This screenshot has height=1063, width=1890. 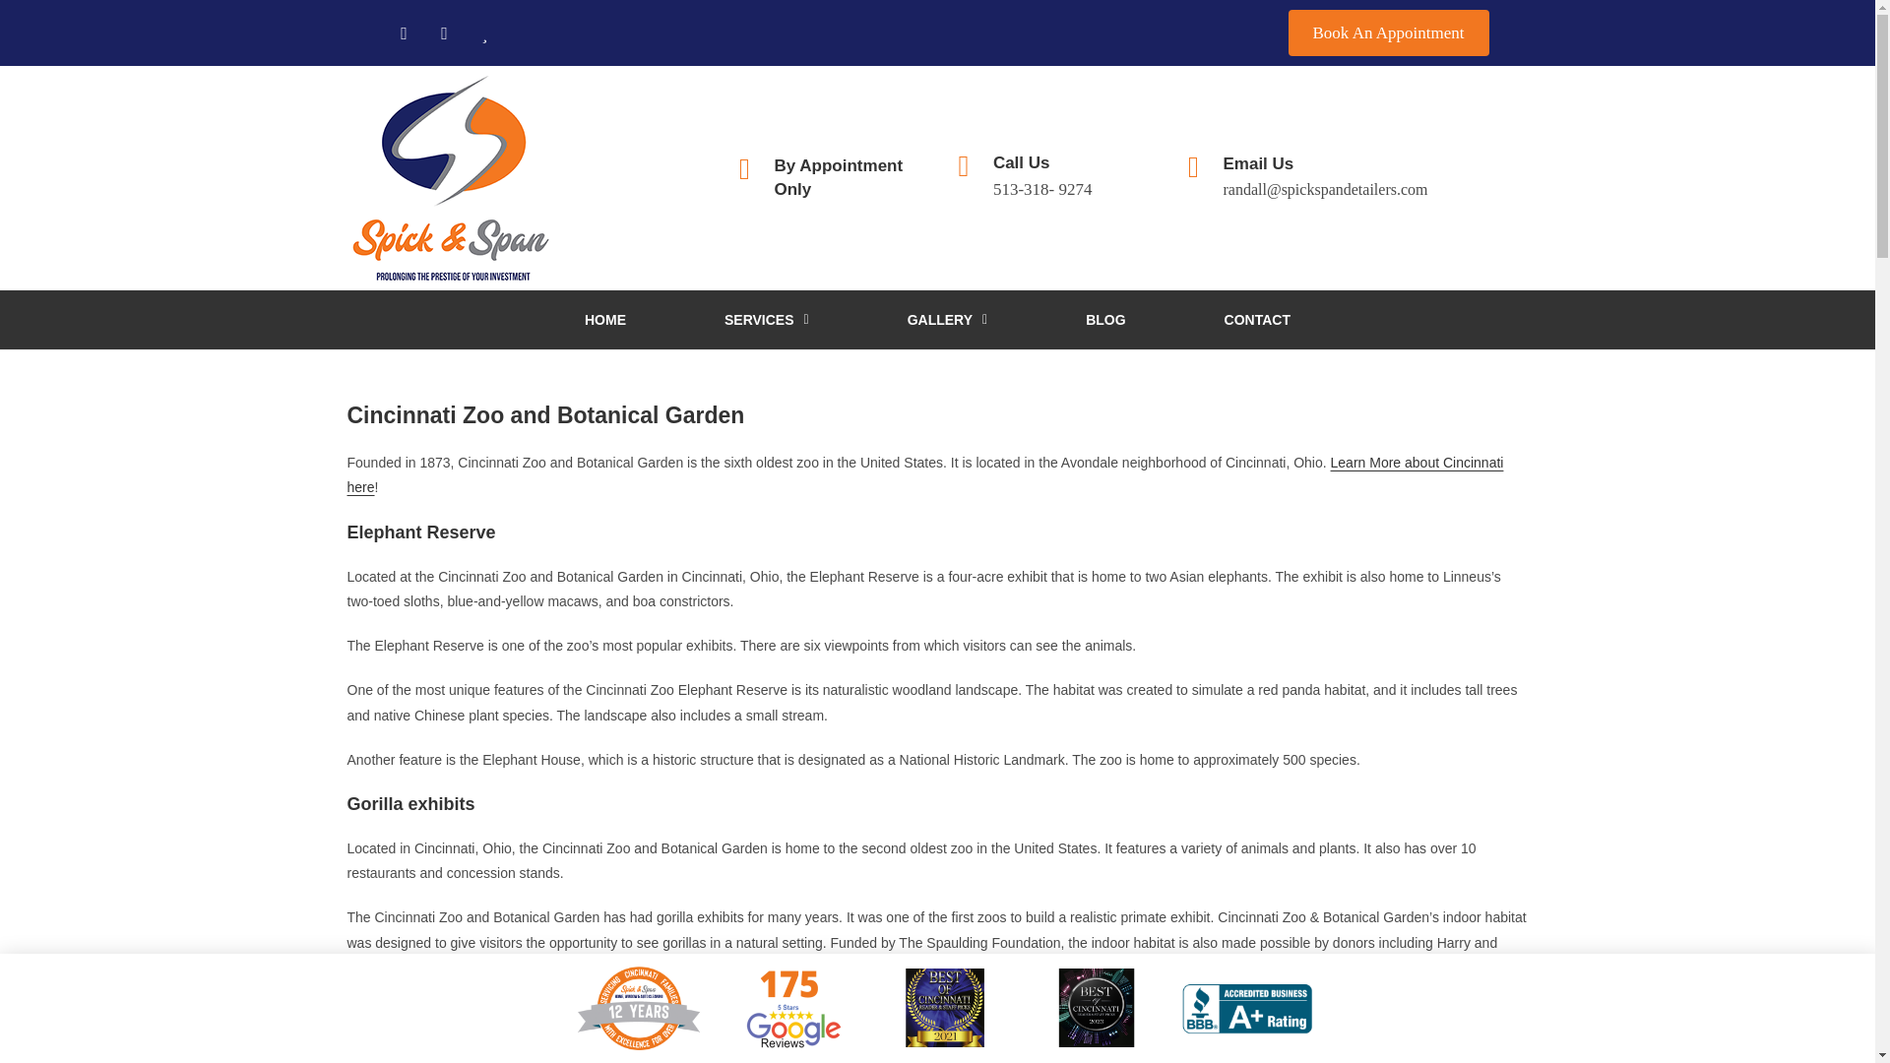 I want to click on Google Reviews, so click(x=838, y=177).